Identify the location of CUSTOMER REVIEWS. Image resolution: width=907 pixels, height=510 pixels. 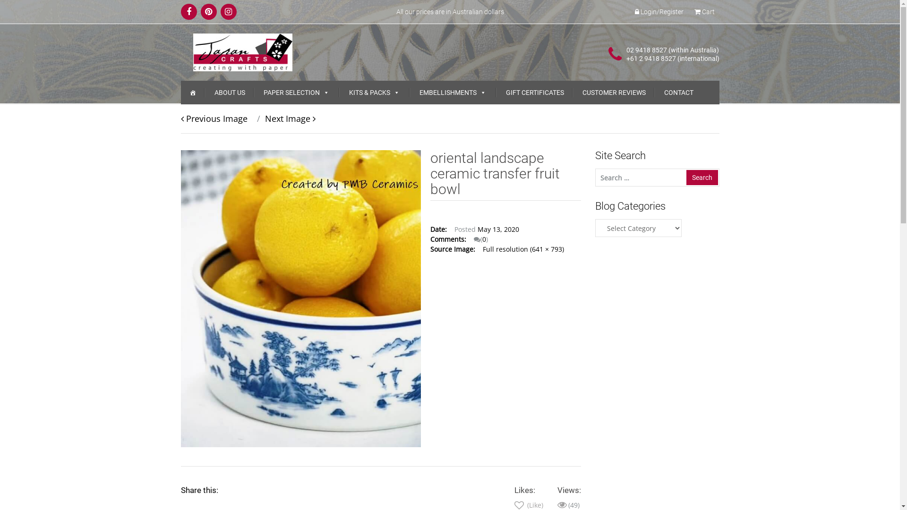
(614, 93).